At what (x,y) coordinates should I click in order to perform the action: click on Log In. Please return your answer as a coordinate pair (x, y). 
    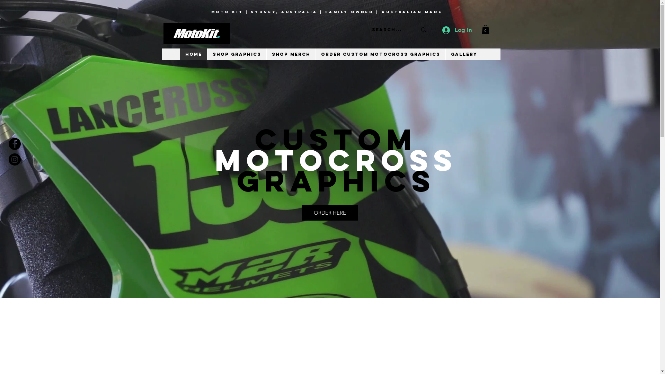
    Looking at the image, I should click on (456, 30).